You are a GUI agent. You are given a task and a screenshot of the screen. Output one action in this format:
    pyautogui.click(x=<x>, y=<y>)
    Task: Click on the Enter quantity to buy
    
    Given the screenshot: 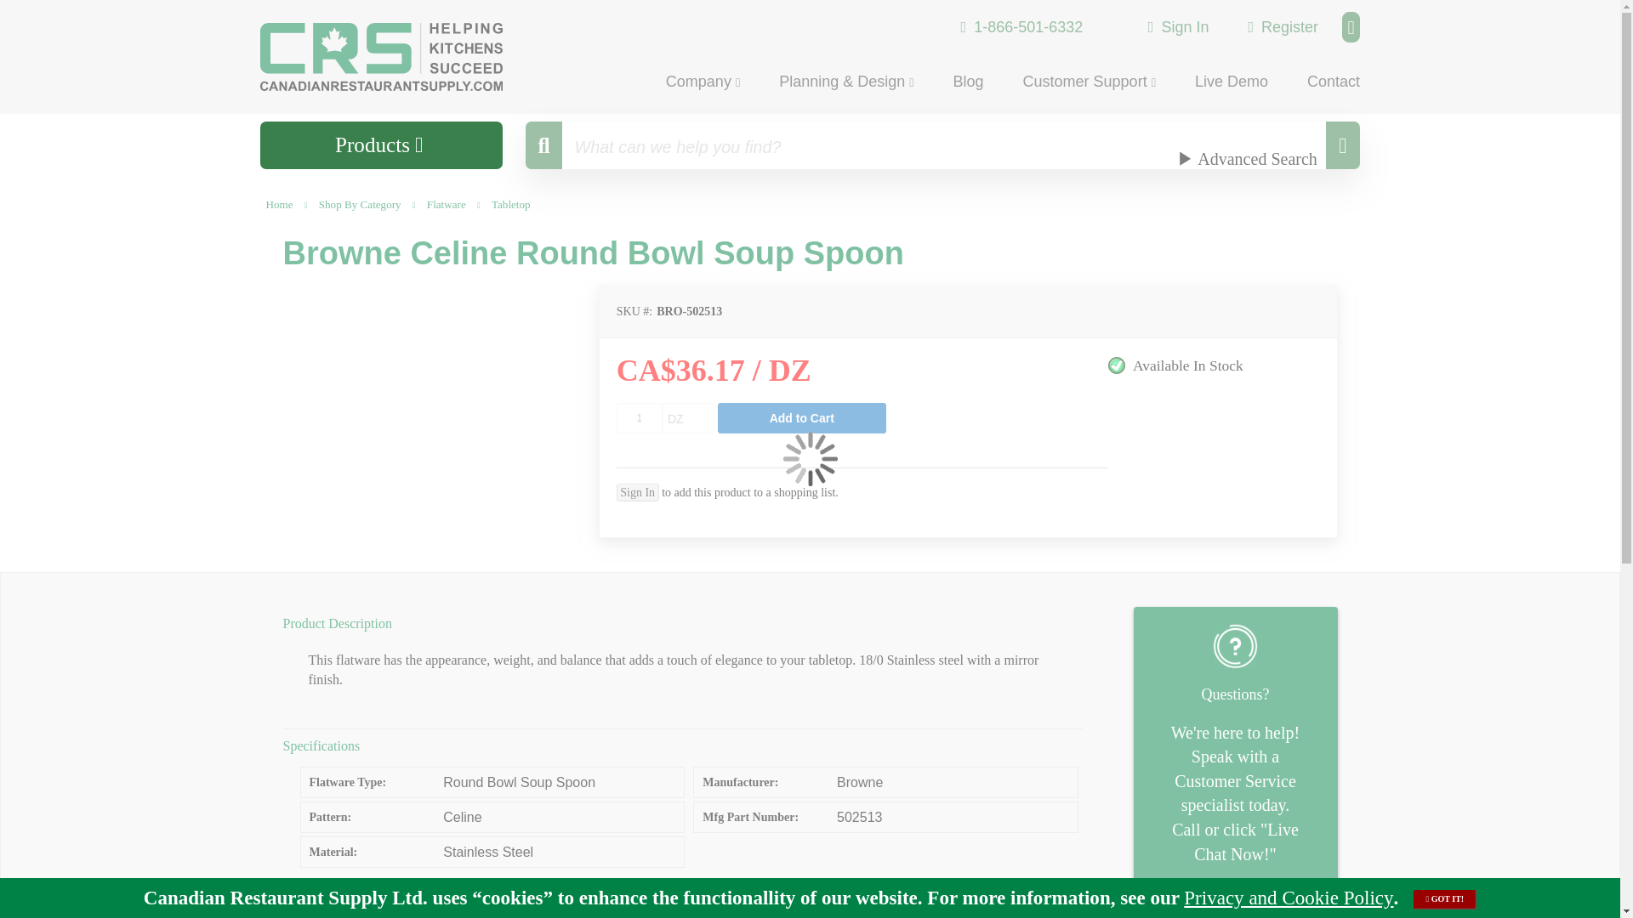 What is the action you would take?
    pyautogui.click(x=640, y=418)
    